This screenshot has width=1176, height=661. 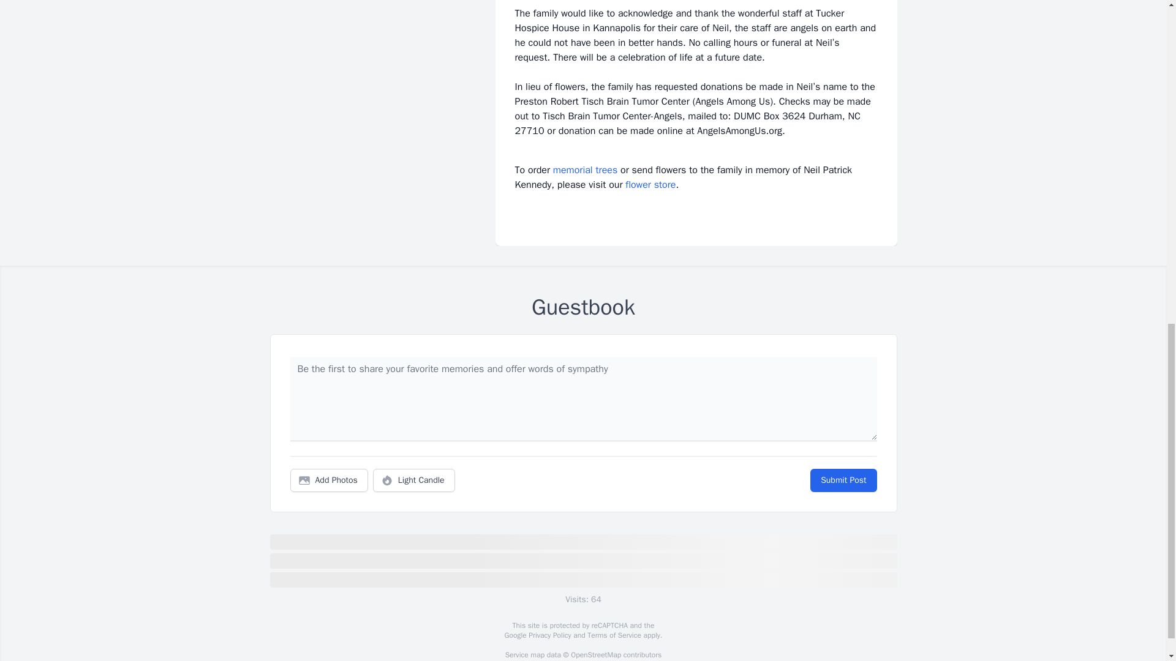 What do you see at coordinates (614, 635) in the screenshot?
I see `Terms of Service` at bounding box center [614, 635].